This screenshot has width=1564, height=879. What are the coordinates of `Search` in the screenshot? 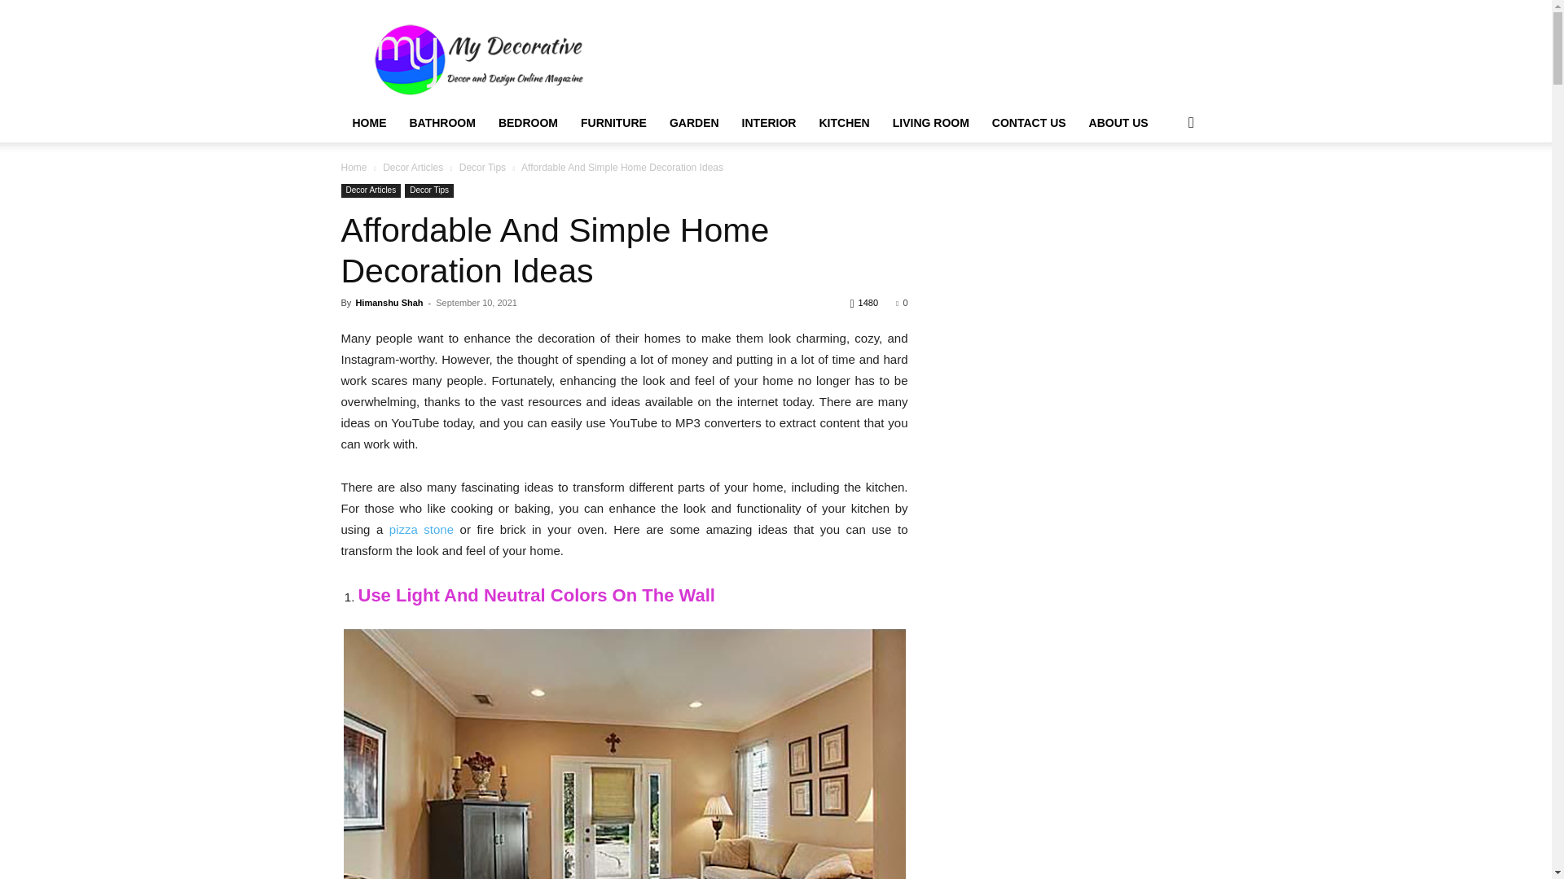 It's located at (1165, 187).